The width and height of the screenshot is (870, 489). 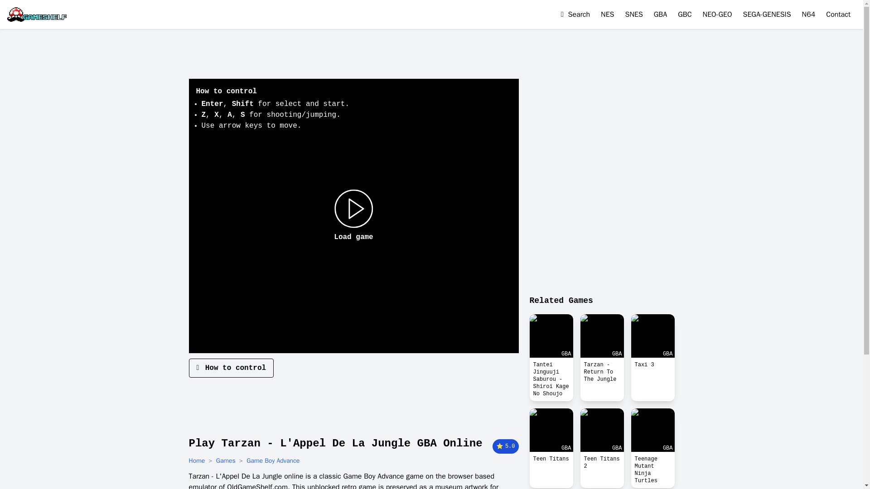 I want to click on GBA, so click(x=551, y=430).